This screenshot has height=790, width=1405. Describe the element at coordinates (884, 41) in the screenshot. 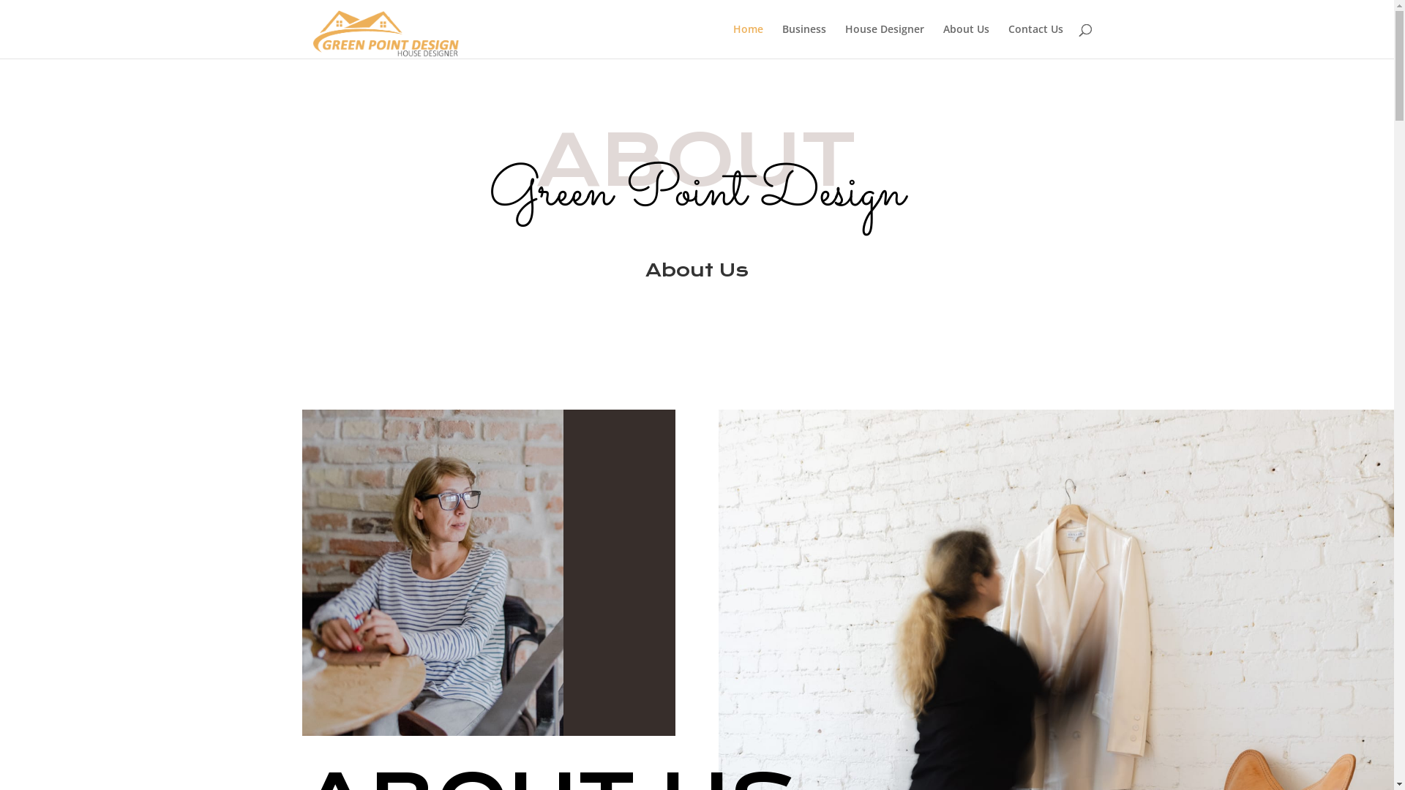

I see `House Designer` at that location.